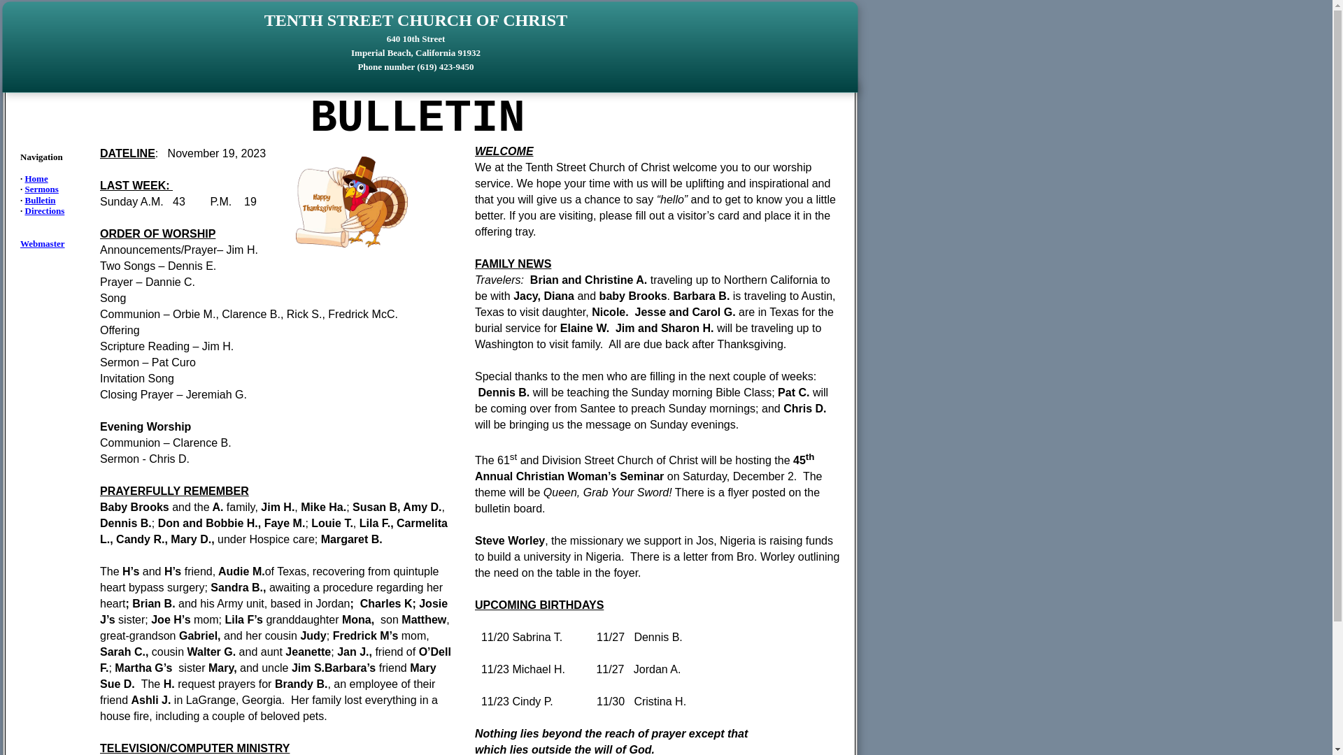  I want to click on Home, so click(36, 179).